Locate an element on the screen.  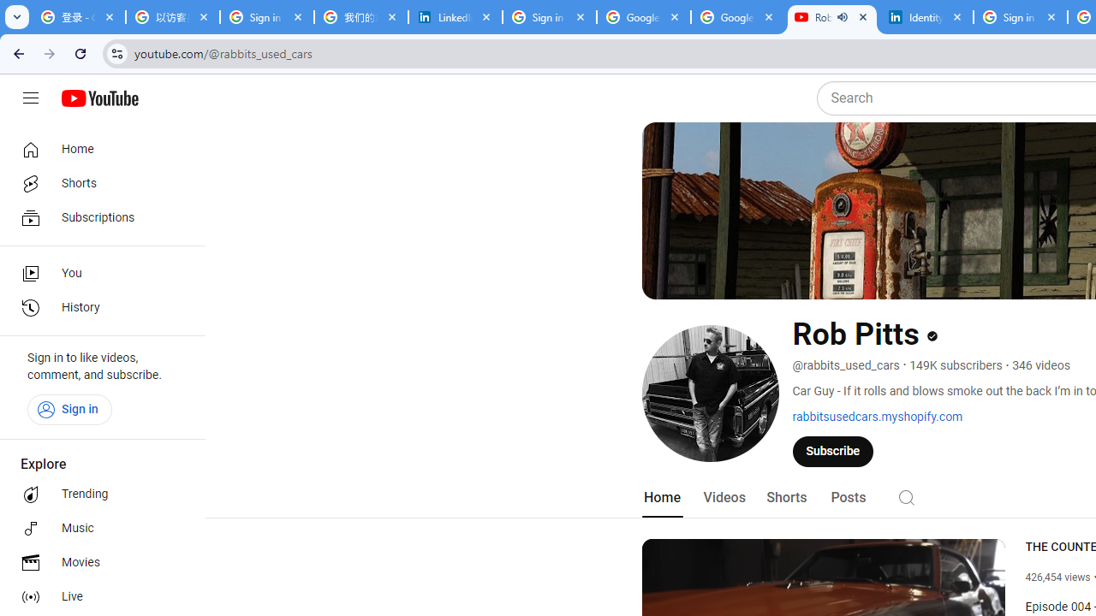
Movies is located at coordinates (98, 563).